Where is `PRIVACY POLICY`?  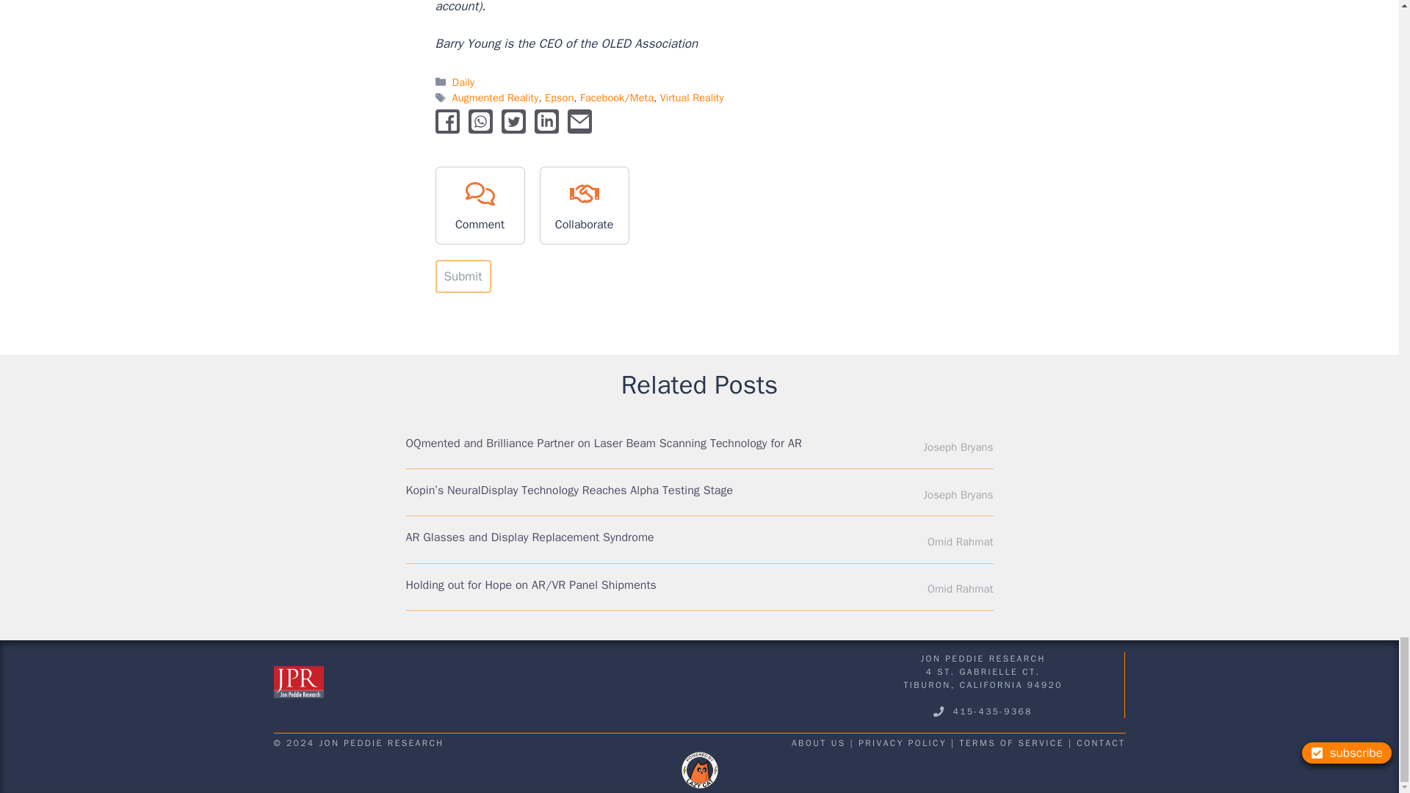 PRIVACY POLICY is located at coordinates (902, 743).